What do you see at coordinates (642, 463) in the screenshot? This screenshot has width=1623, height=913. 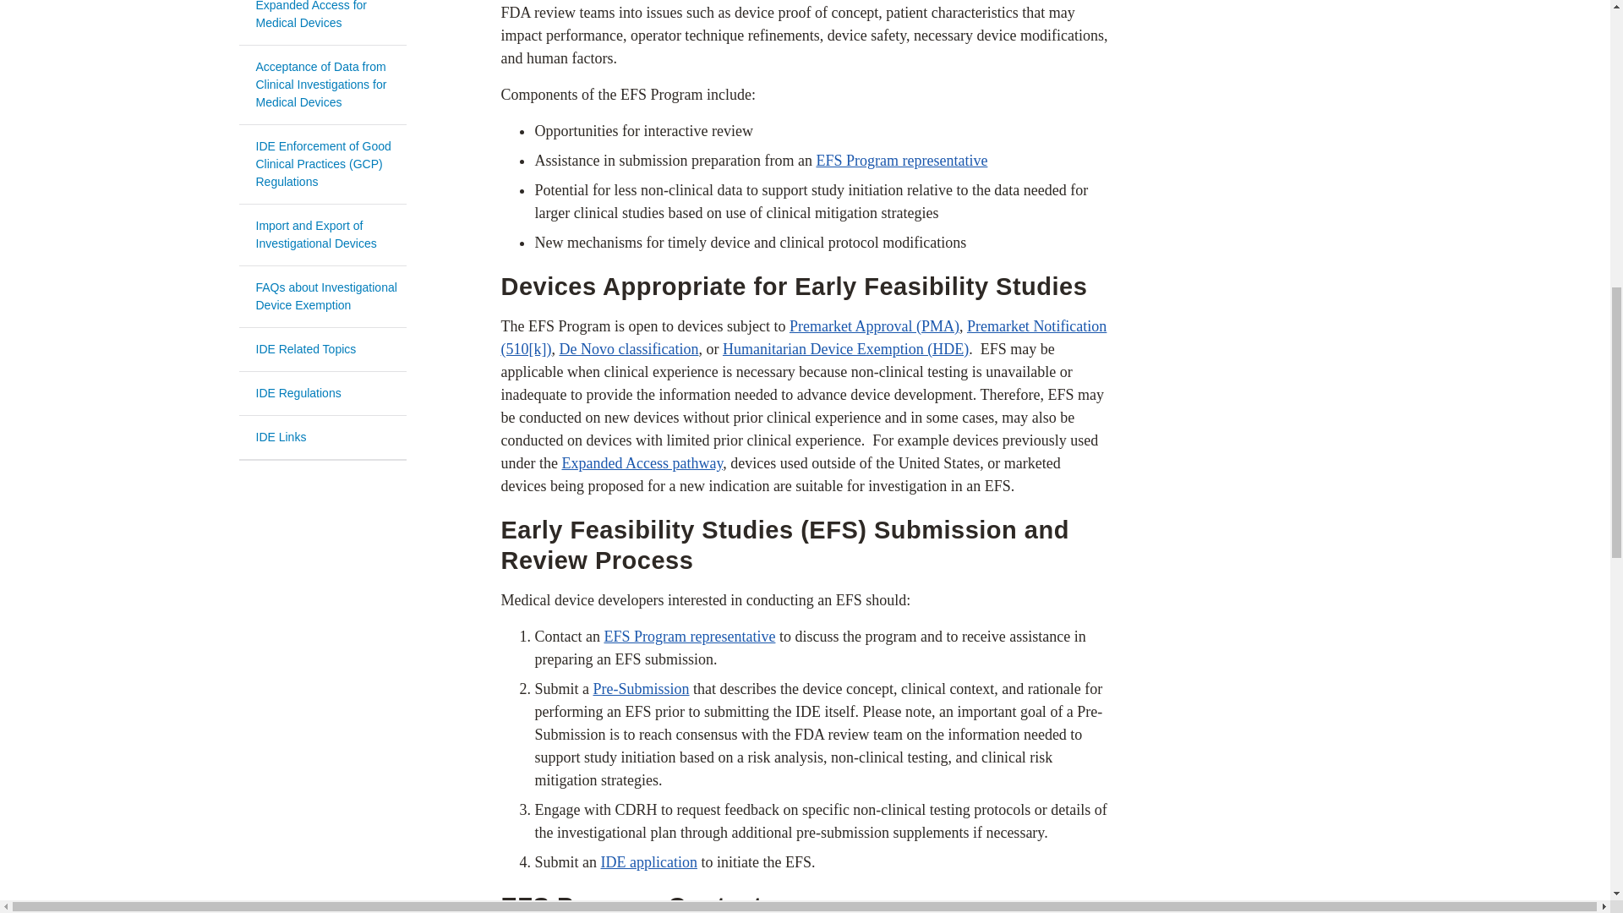 I see `Expanded Access for Medical Devices` at bounding box center [642, 463].